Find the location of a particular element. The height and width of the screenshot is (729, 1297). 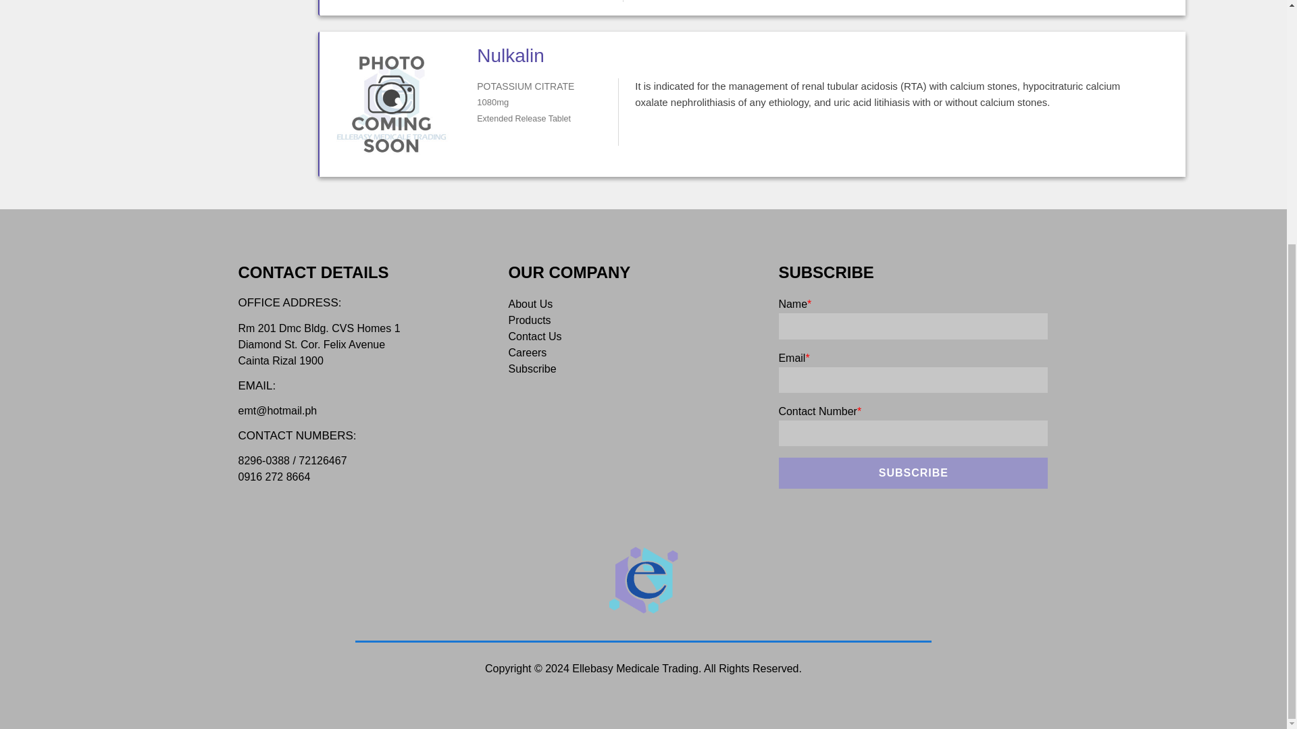

Products is located at coordinates (529, 320).